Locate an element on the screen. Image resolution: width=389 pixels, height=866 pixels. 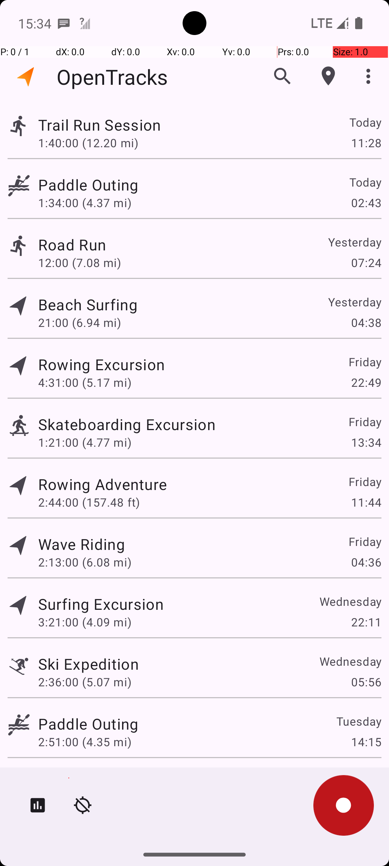
04:36 is located at coordinates (366, 562).